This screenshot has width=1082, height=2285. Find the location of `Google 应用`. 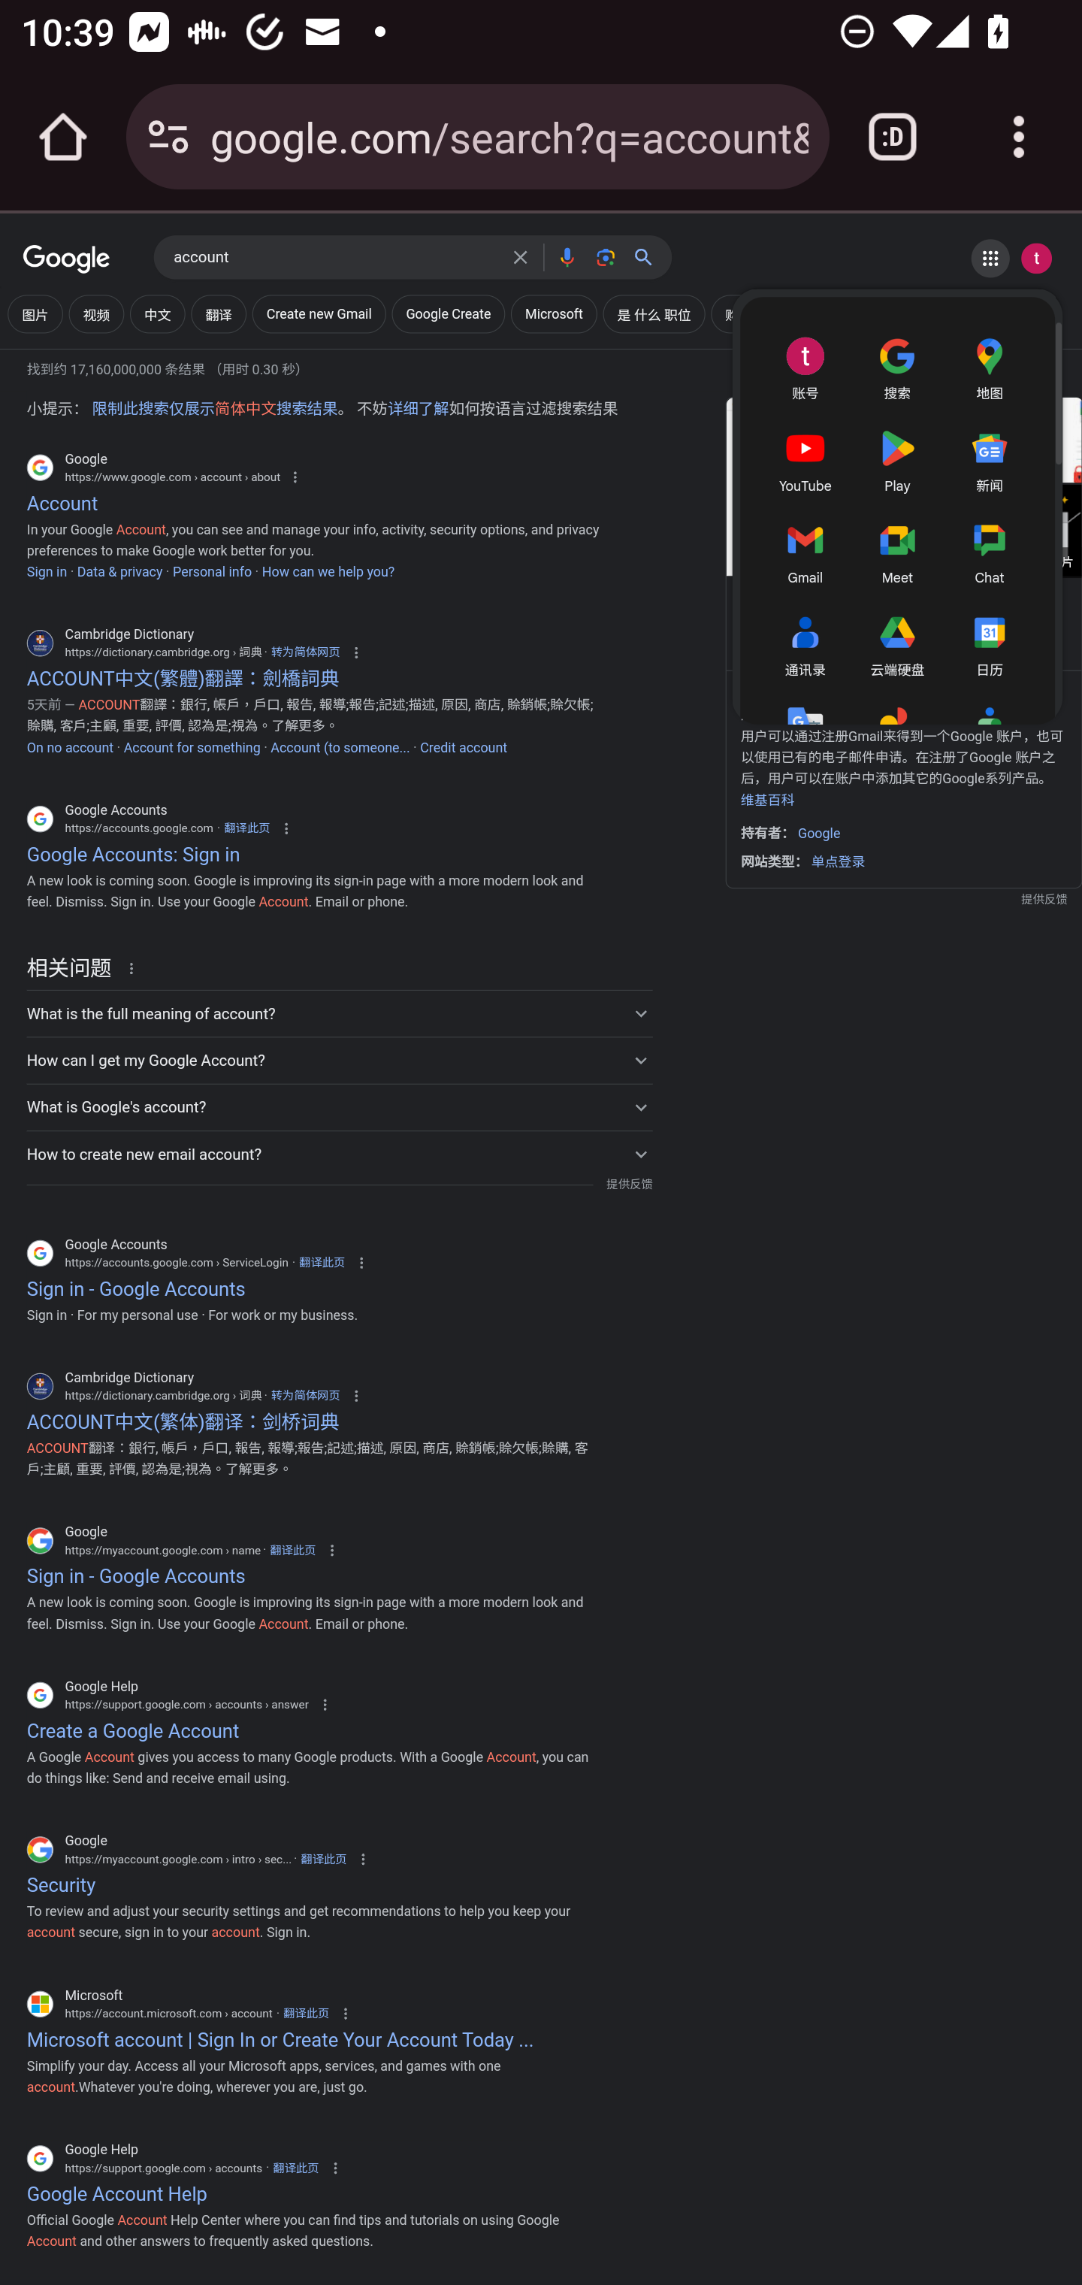

Google 应用 is located at coordinates (990, 258).